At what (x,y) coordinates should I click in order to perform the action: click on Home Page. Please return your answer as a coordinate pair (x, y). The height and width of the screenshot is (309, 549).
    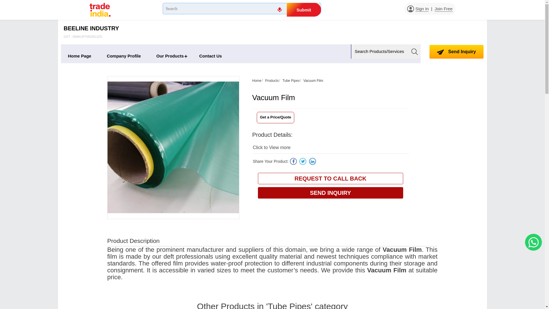
    Looking at the image, I should click on (79, 56).